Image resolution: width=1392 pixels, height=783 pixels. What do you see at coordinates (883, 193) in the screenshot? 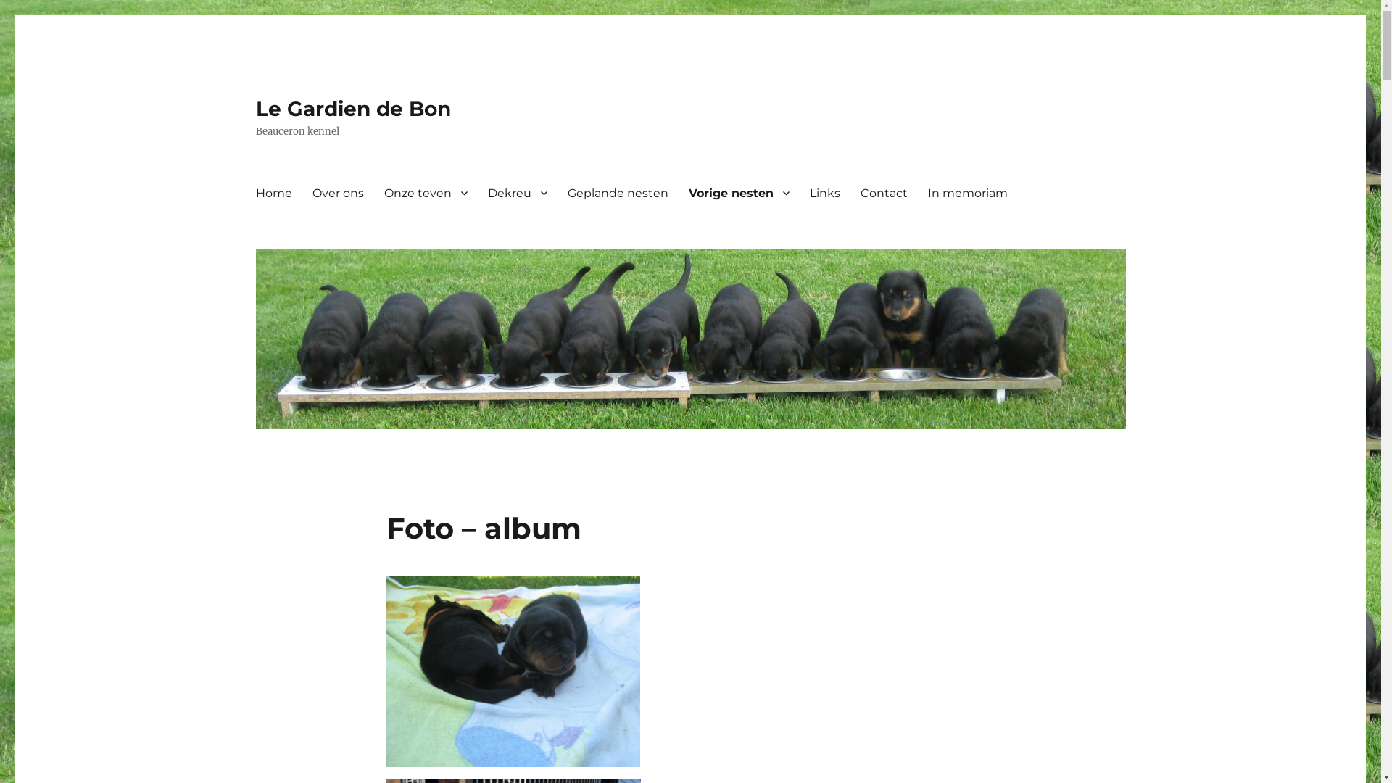
I see `Contact` at bounding box center [883, 193].